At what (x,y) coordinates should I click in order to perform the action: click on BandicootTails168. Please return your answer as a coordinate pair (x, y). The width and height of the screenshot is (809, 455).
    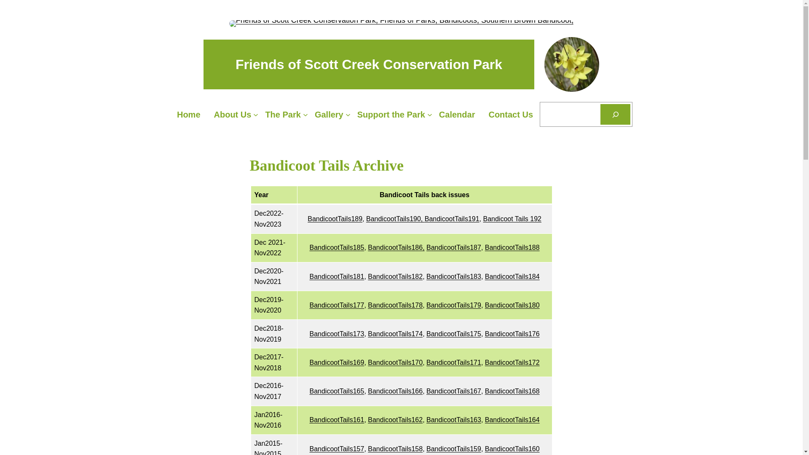
    Looking at the image, I should click on (512, 391).